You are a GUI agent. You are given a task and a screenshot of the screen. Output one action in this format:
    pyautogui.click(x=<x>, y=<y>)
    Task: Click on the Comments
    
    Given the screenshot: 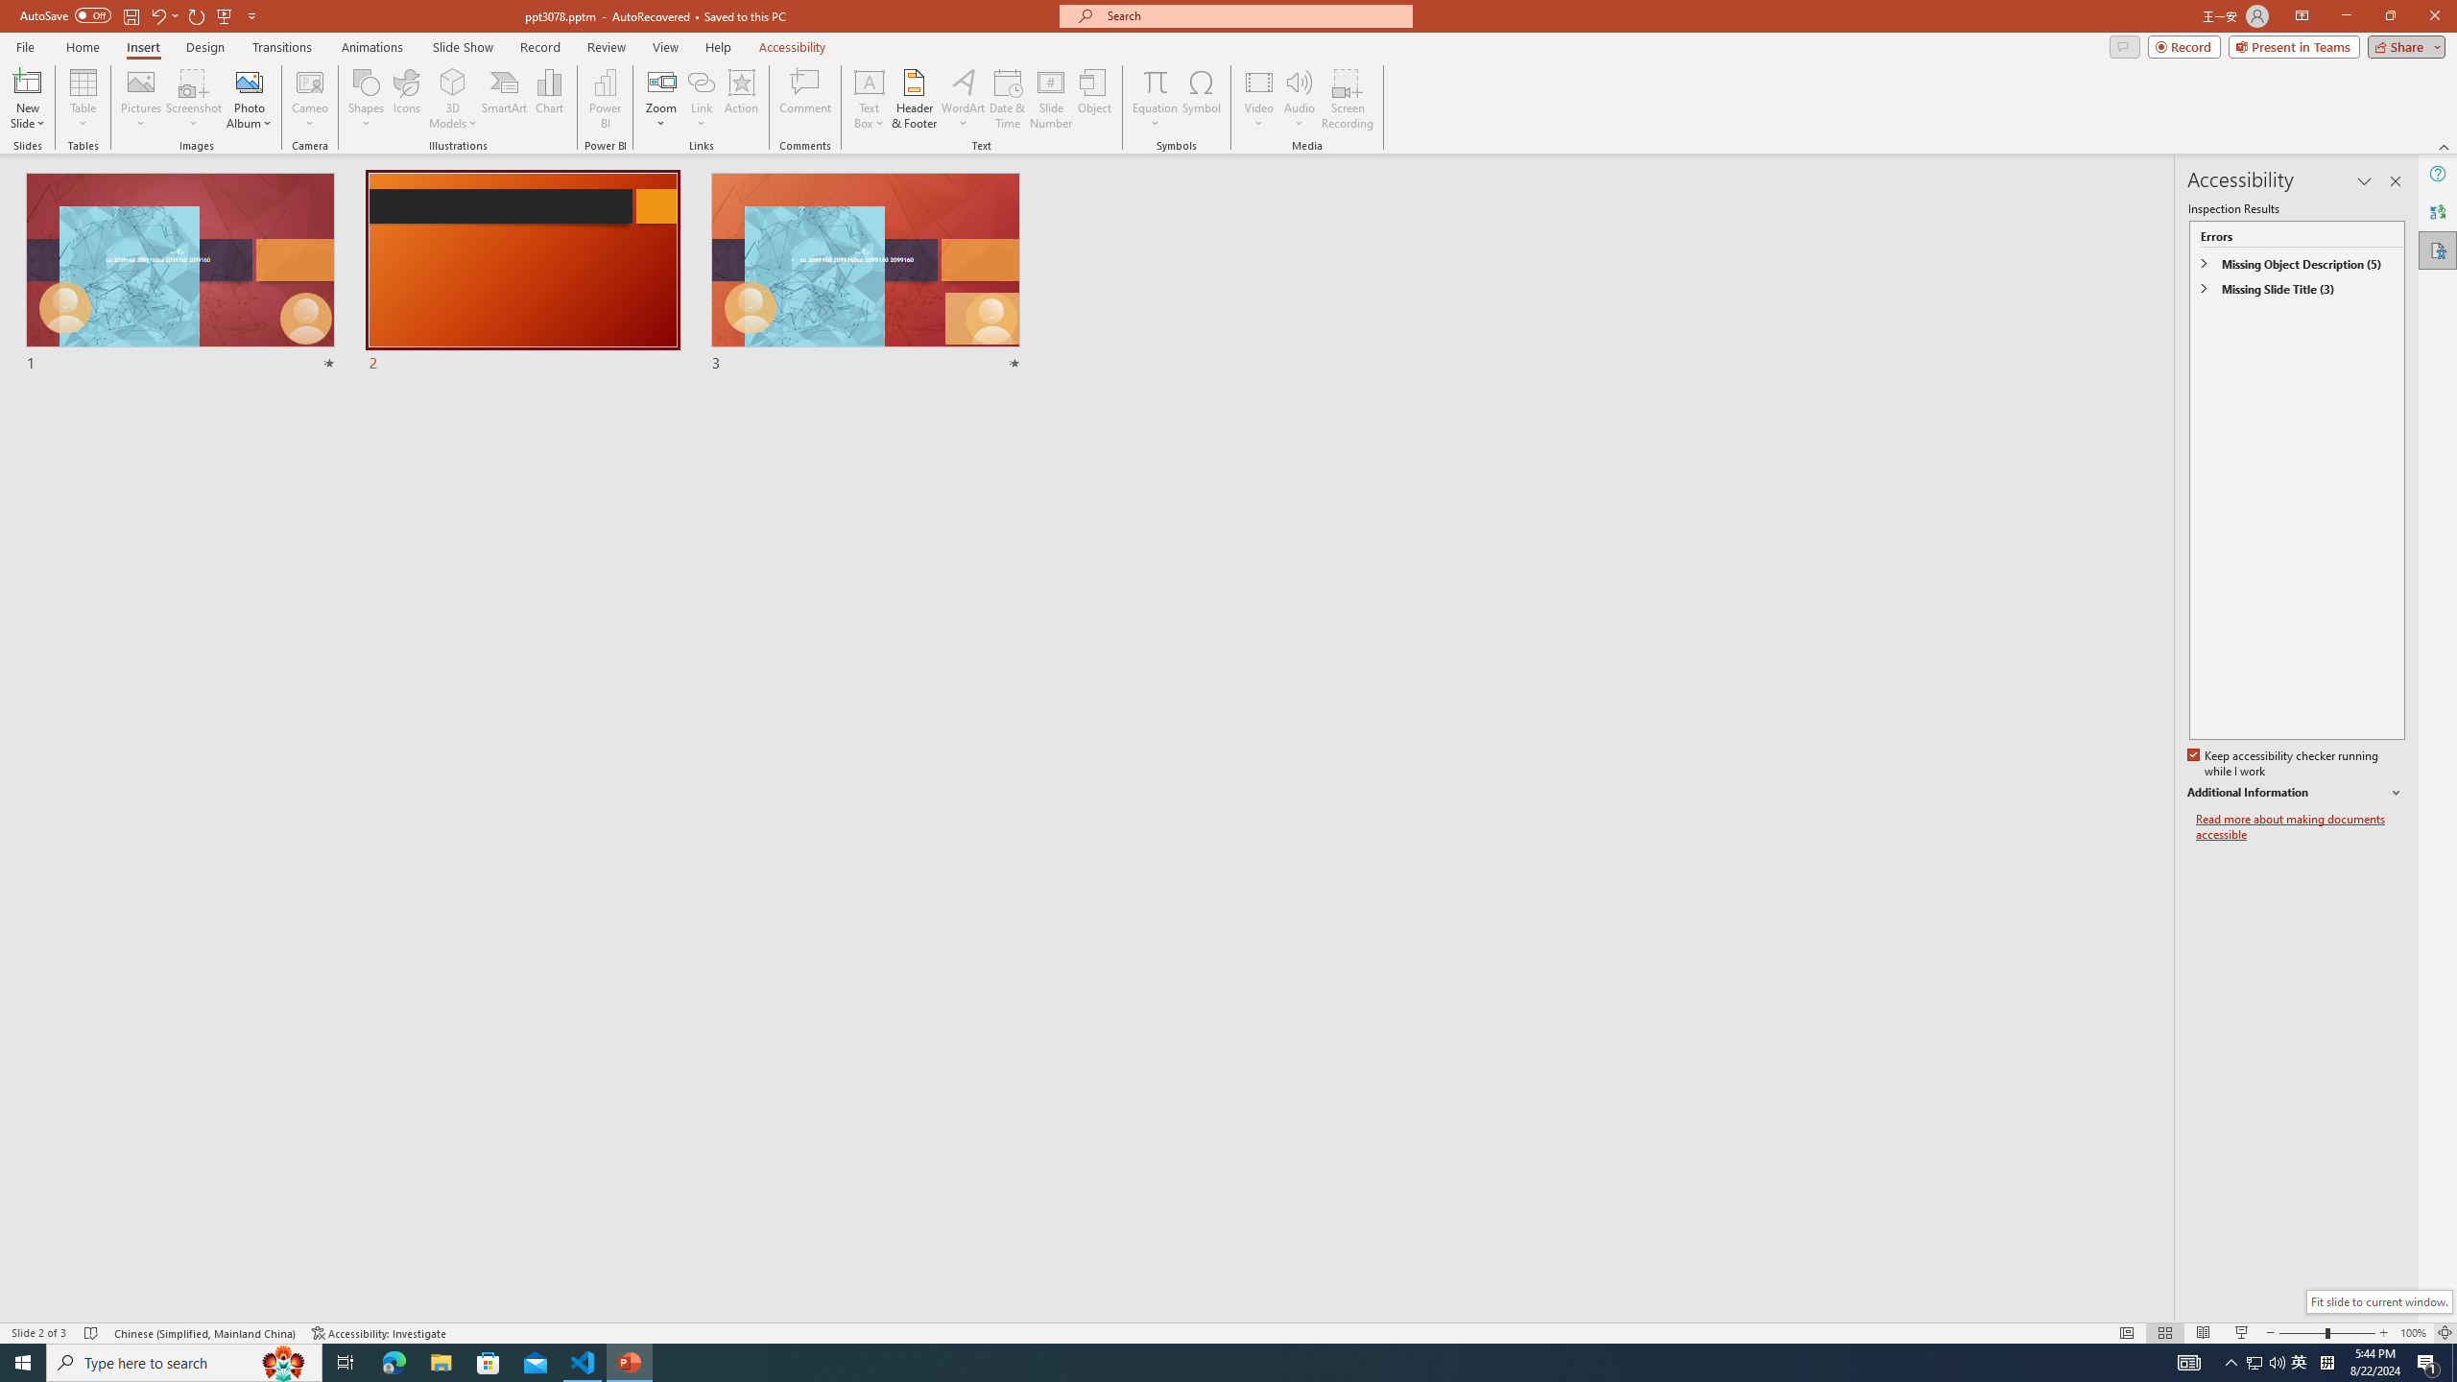 What is the action you would take?
    pyautogui.click(x=2125, y=46)
    